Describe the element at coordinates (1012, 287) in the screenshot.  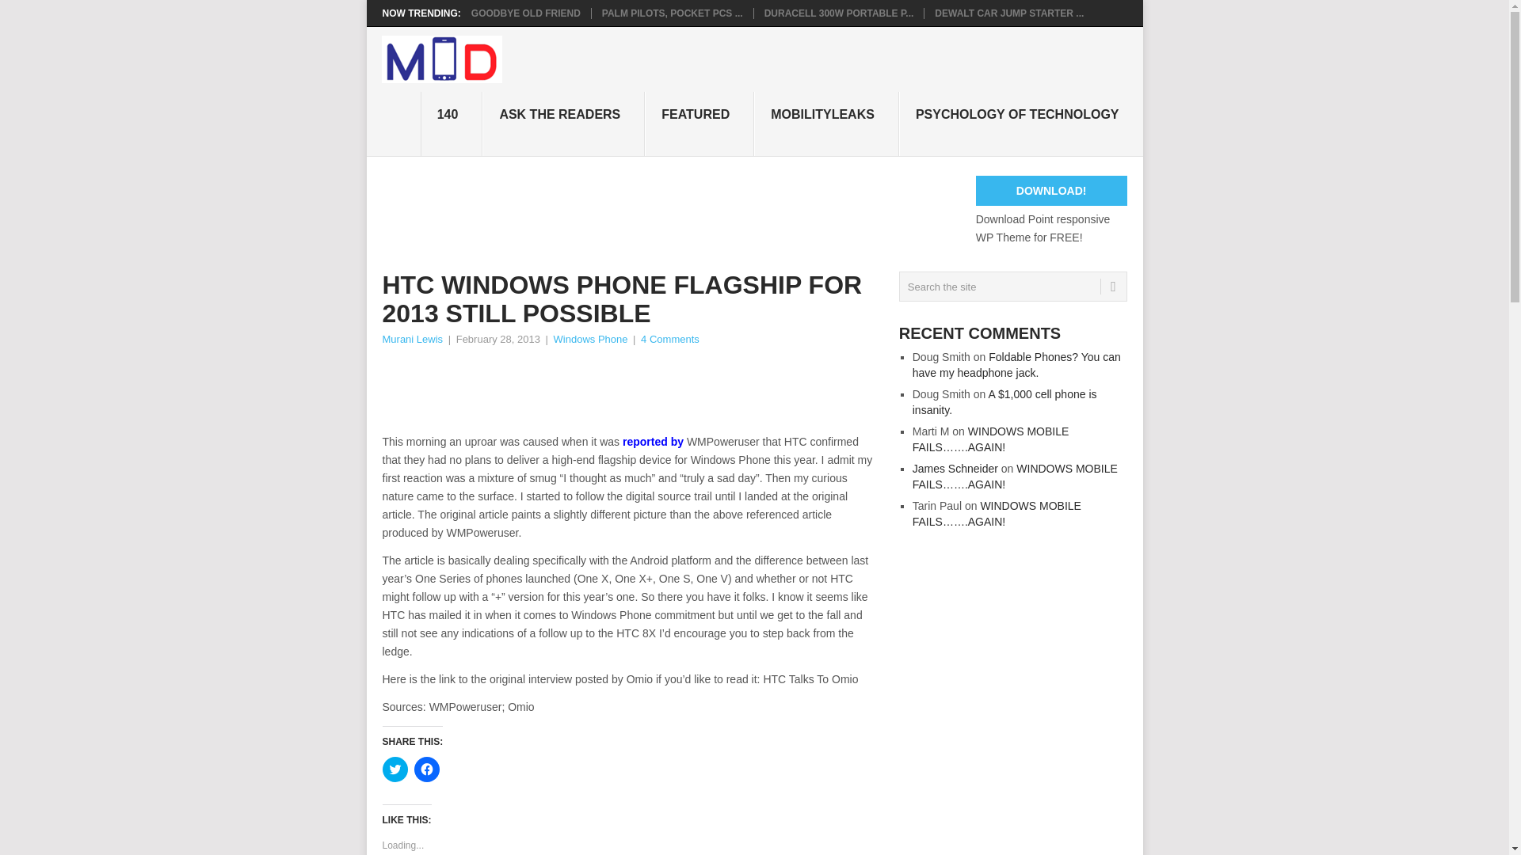
I see `Search the site` at that location.